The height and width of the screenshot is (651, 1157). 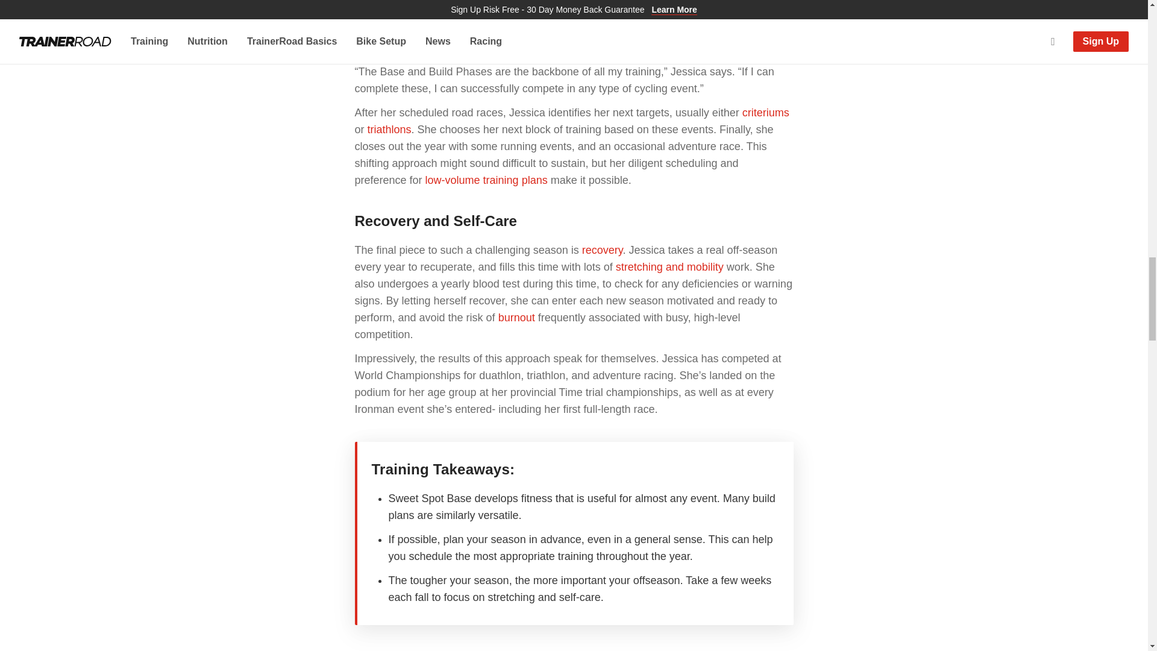 I want to click on recovery, so click(x=603, y=250).